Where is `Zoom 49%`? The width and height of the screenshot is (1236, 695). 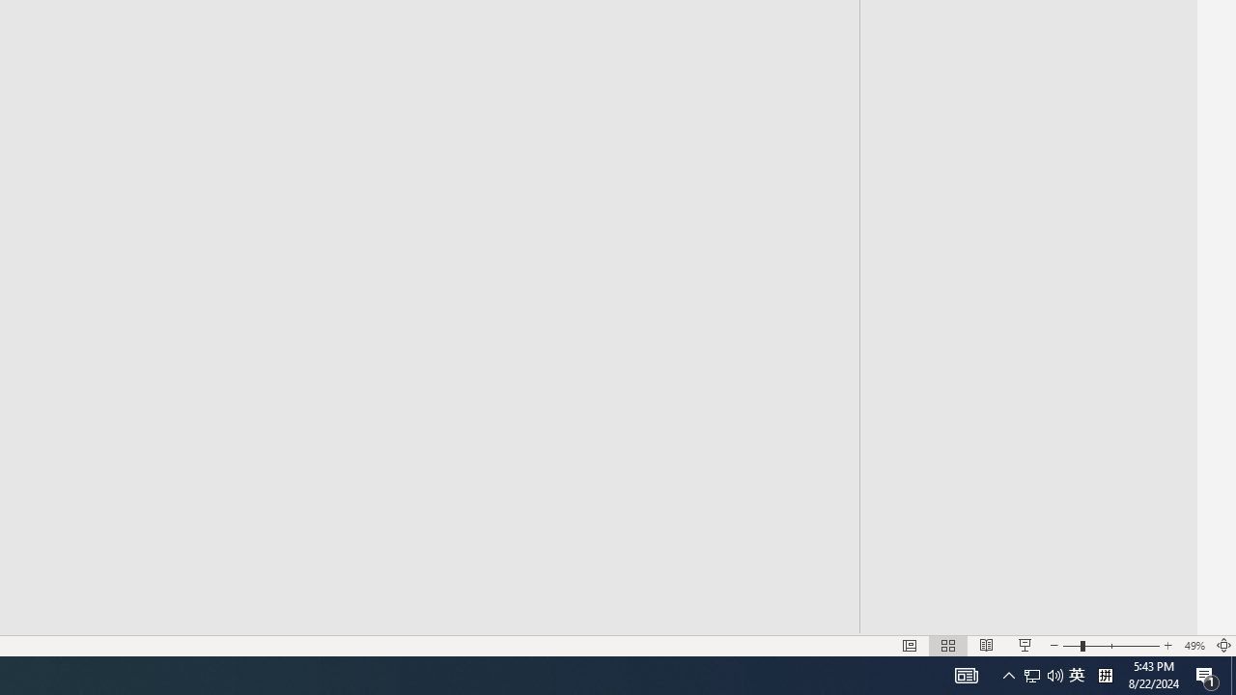 Zoom 49% is located at coordinates (1233, 676).